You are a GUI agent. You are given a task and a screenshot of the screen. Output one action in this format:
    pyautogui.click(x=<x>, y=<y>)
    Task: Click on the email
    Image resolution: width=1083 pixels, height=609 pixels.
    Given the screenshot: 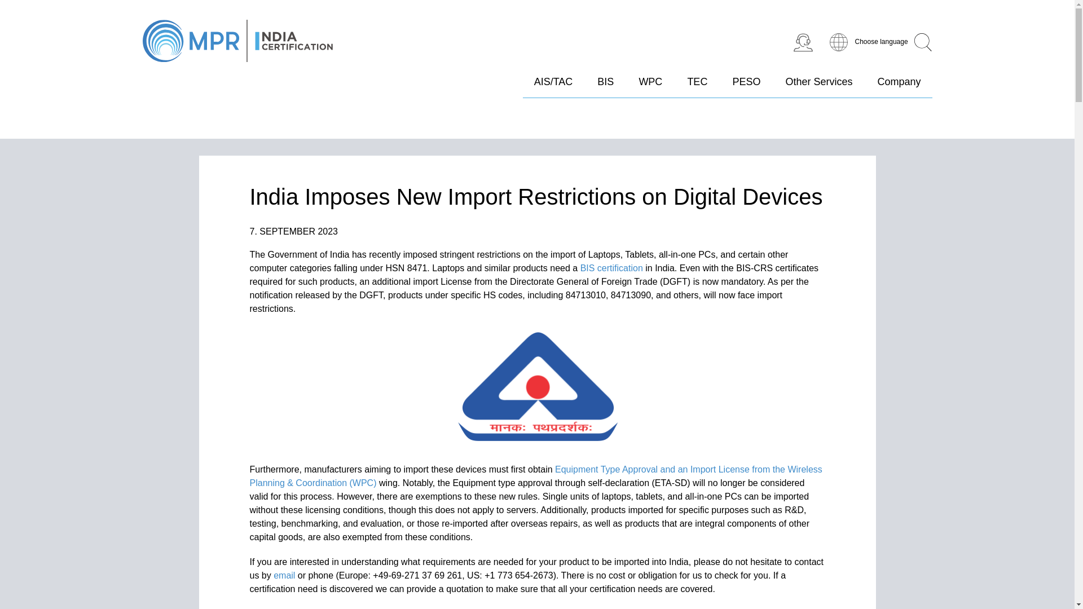 What is the action you would take?
    pyautogui.click(x=284, y=575)
    